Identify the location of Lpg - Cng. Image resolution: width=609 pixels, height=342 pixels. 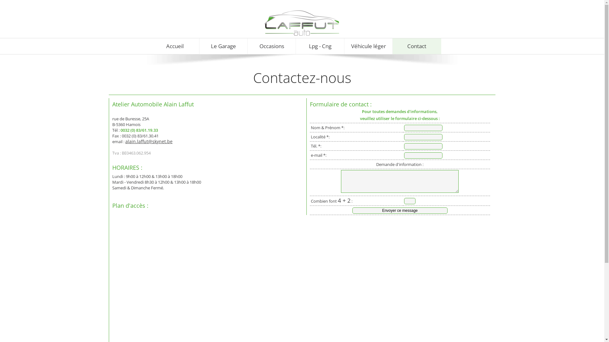
(320, 46).